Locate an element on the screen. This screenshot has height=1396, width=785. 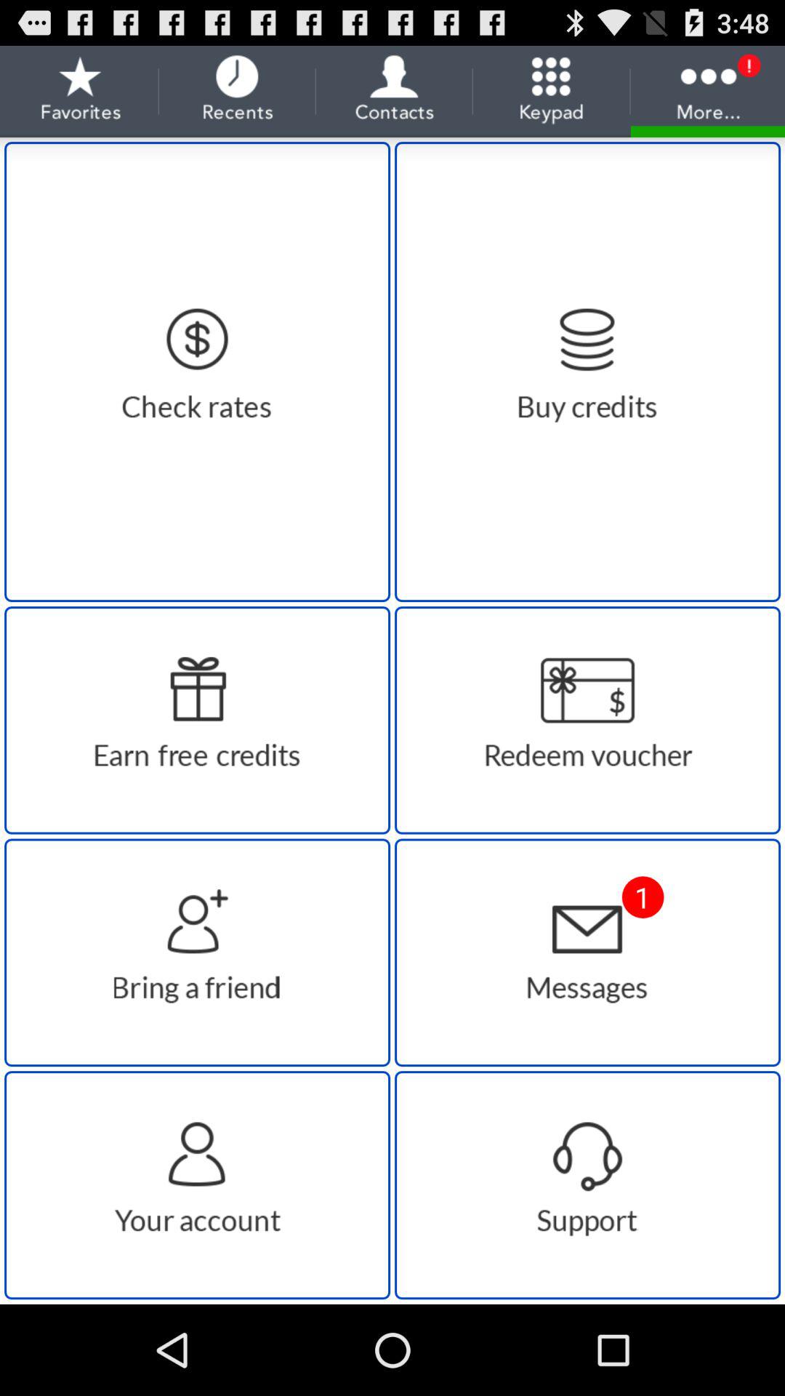
check rates is located at coordinates (198, 372).